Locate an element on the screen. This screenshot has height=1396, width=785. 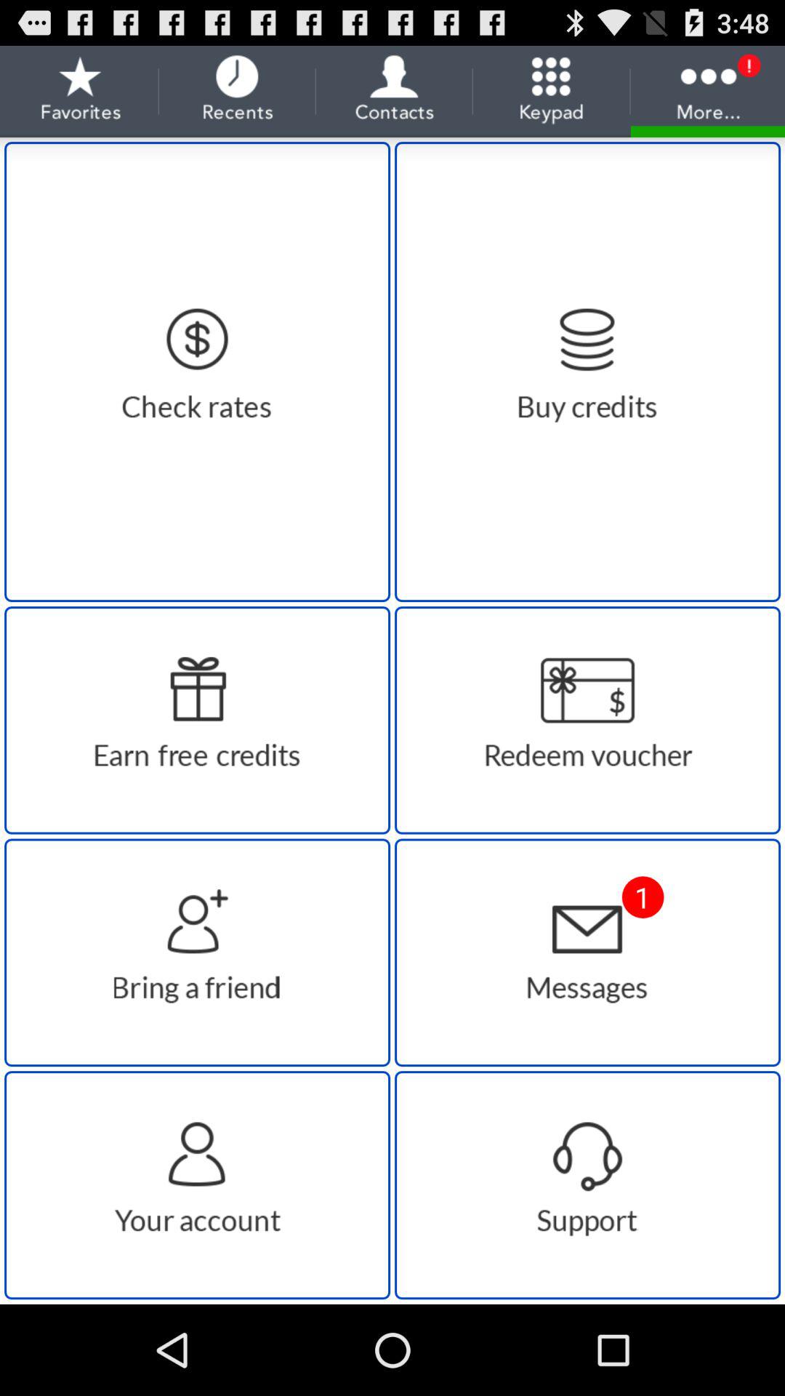
check rates is located at coordinates (198, 372).